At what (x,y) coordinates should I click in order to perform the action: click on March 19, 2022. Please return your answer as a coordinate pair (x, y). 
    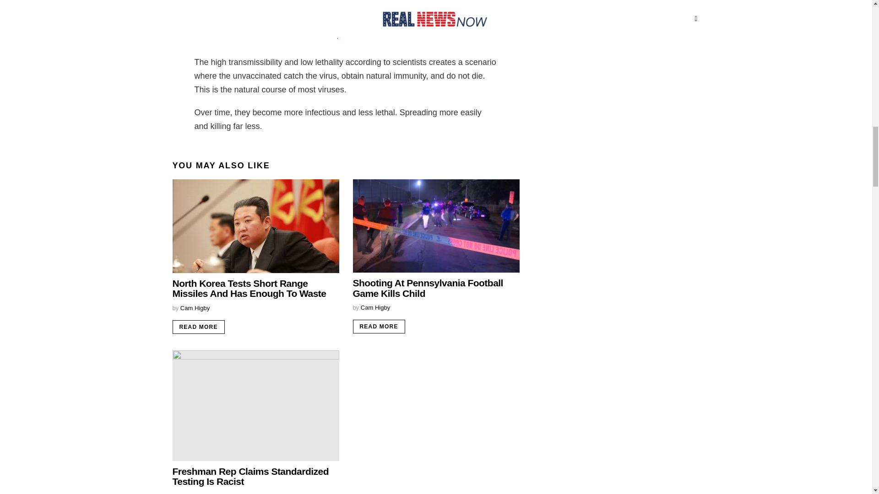
    Looking at the image, I should click on (391, 27).